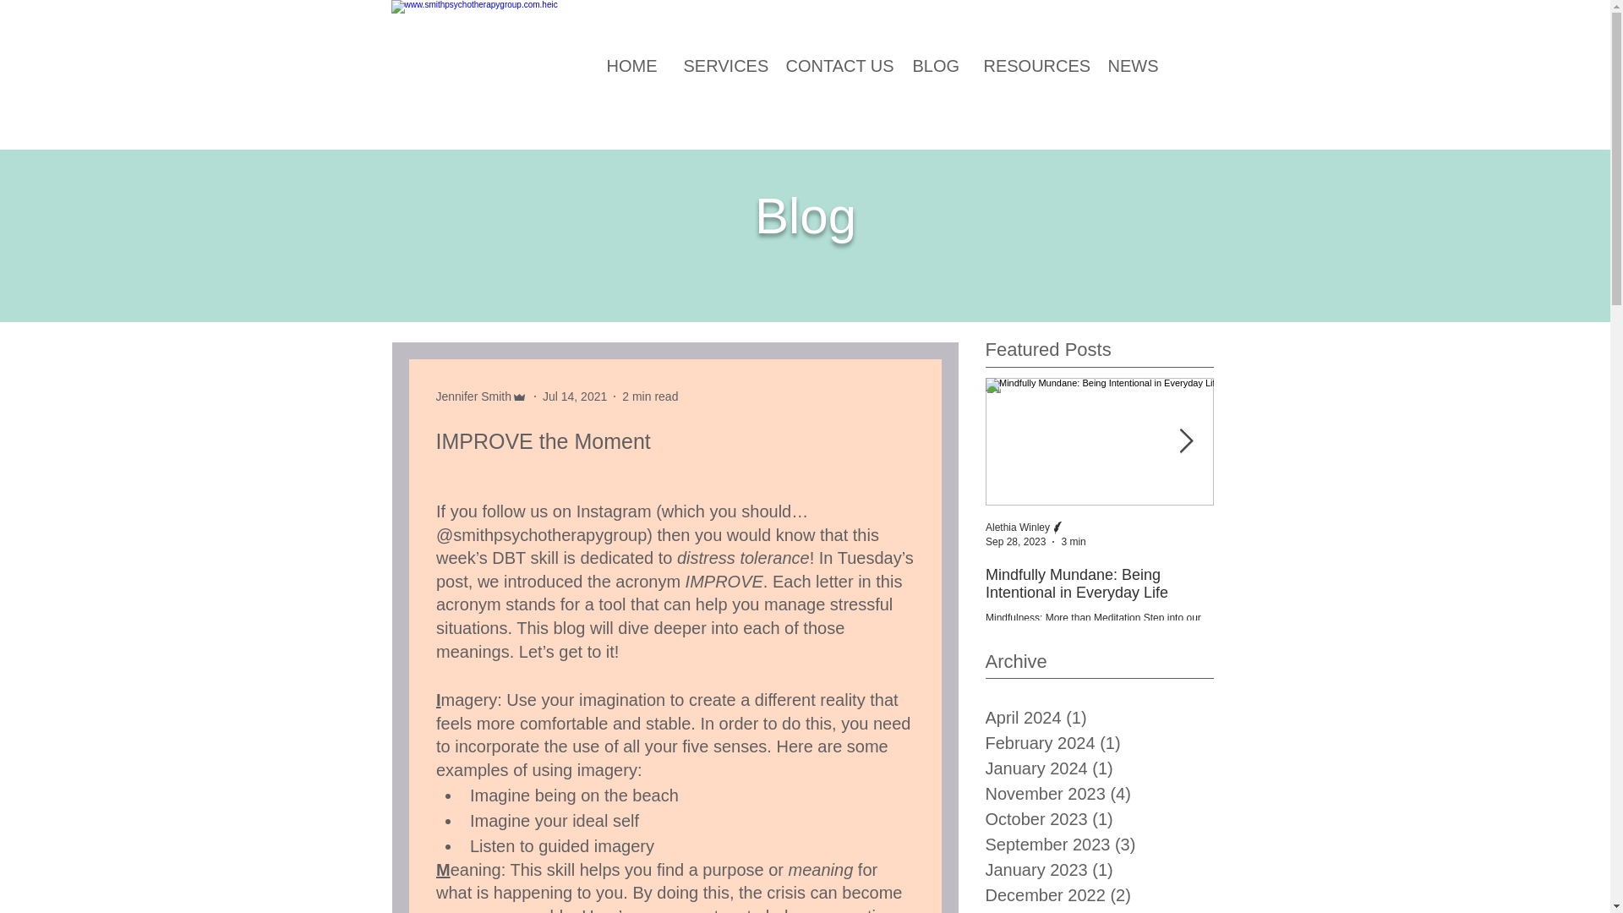 The height and width of the screenshot is (913, 1623). I want to click on Sep 21, 2023, so click(1244, 540).